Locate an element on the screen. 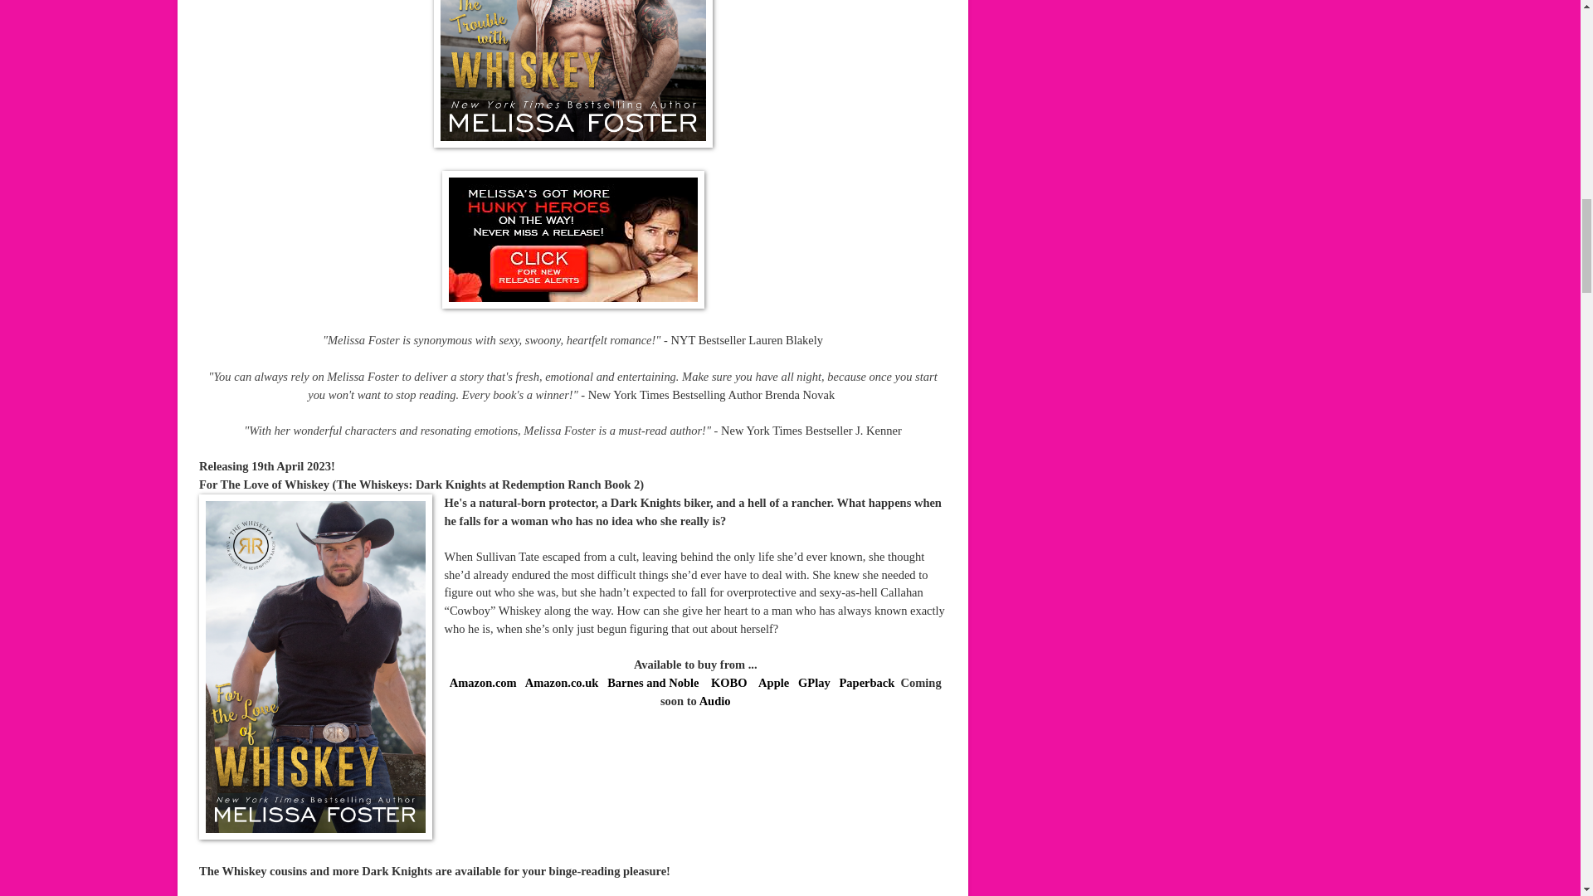  Paperback is located at coordinates (867, 682).